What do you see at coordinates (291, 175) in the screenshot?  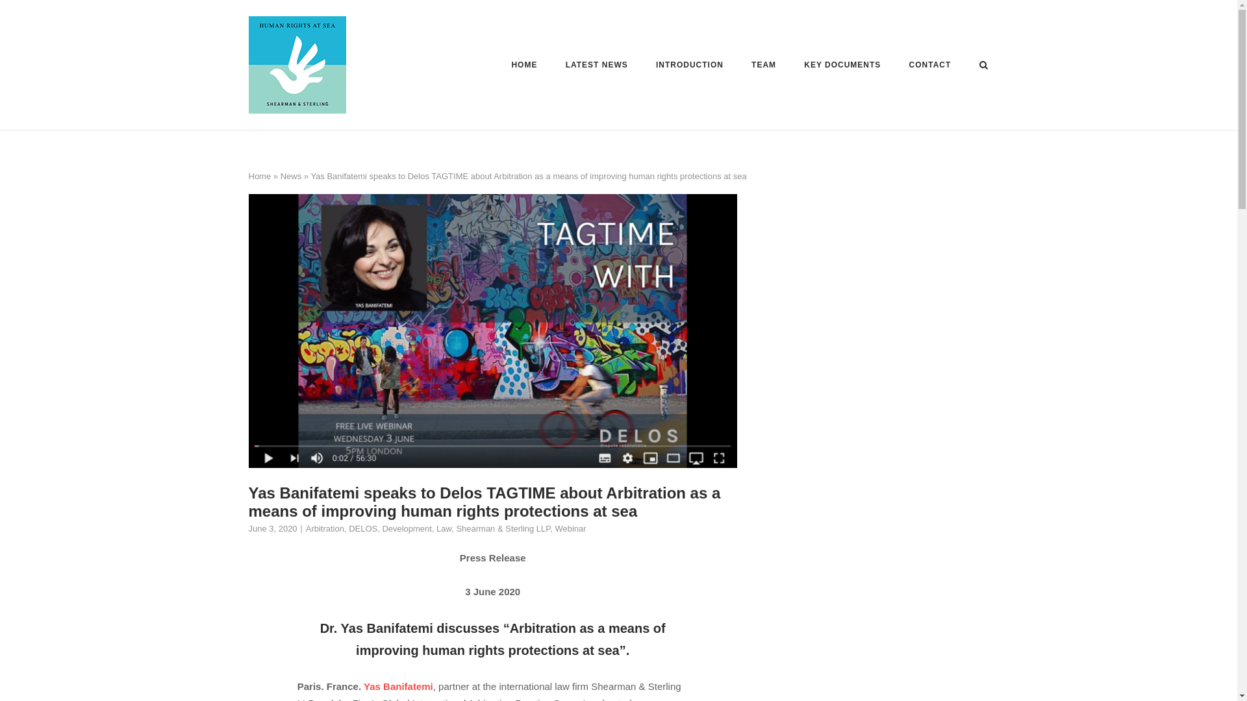 I see `News` at bounding box center [291, 175].